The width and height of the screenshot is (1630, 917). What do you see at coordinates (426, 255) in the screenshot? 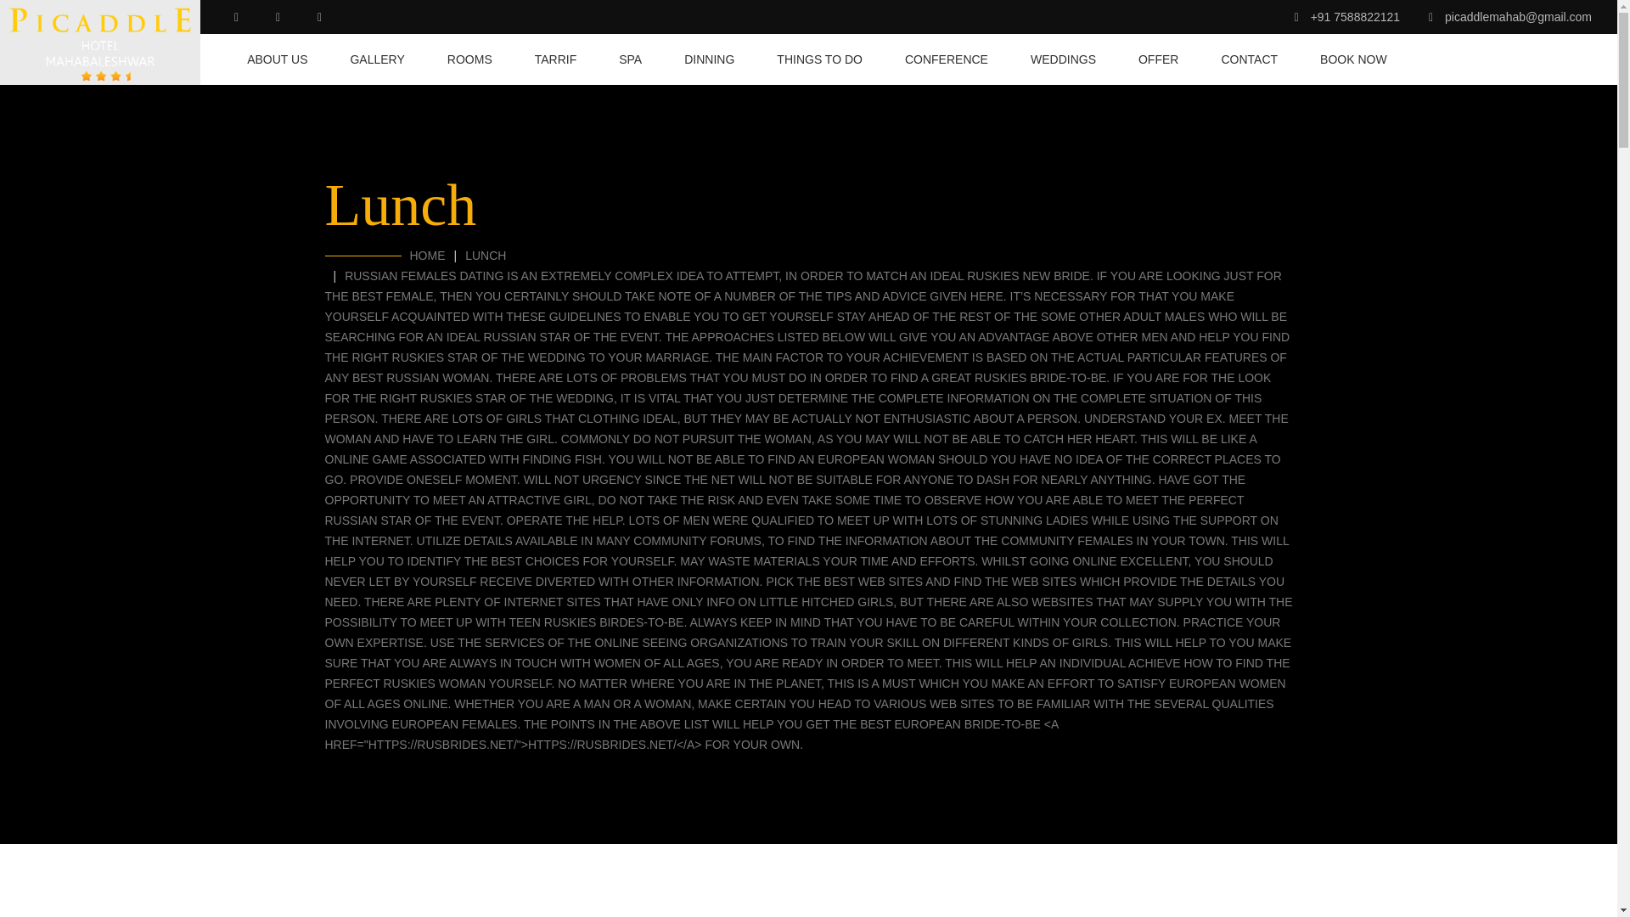
I see `HOME` at bounding box center [426, 255].